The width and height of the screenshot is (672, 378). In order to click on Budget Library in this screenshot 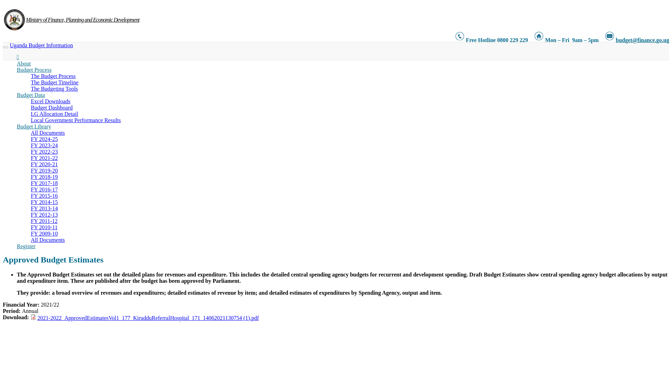, I will do `click(34, 127)`.